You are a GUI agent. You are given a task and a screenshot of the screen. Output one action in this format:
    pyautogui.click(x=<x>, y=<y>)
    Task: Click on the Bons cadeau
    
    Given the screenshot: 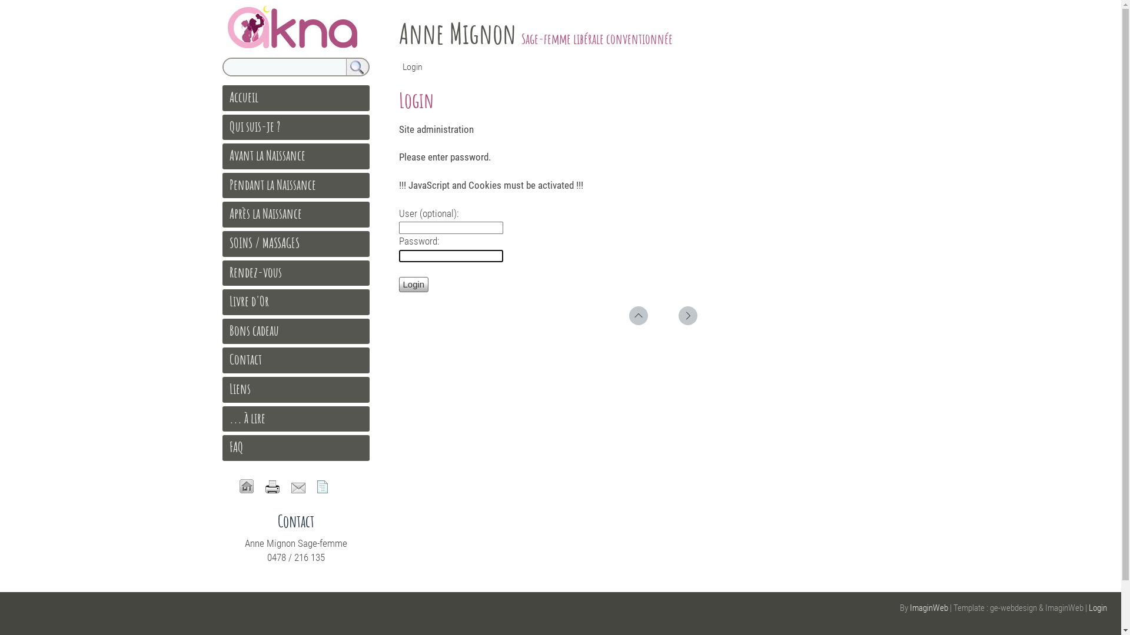 What is the action you would take?
    pyautogui.click(x=254, y=330)
    